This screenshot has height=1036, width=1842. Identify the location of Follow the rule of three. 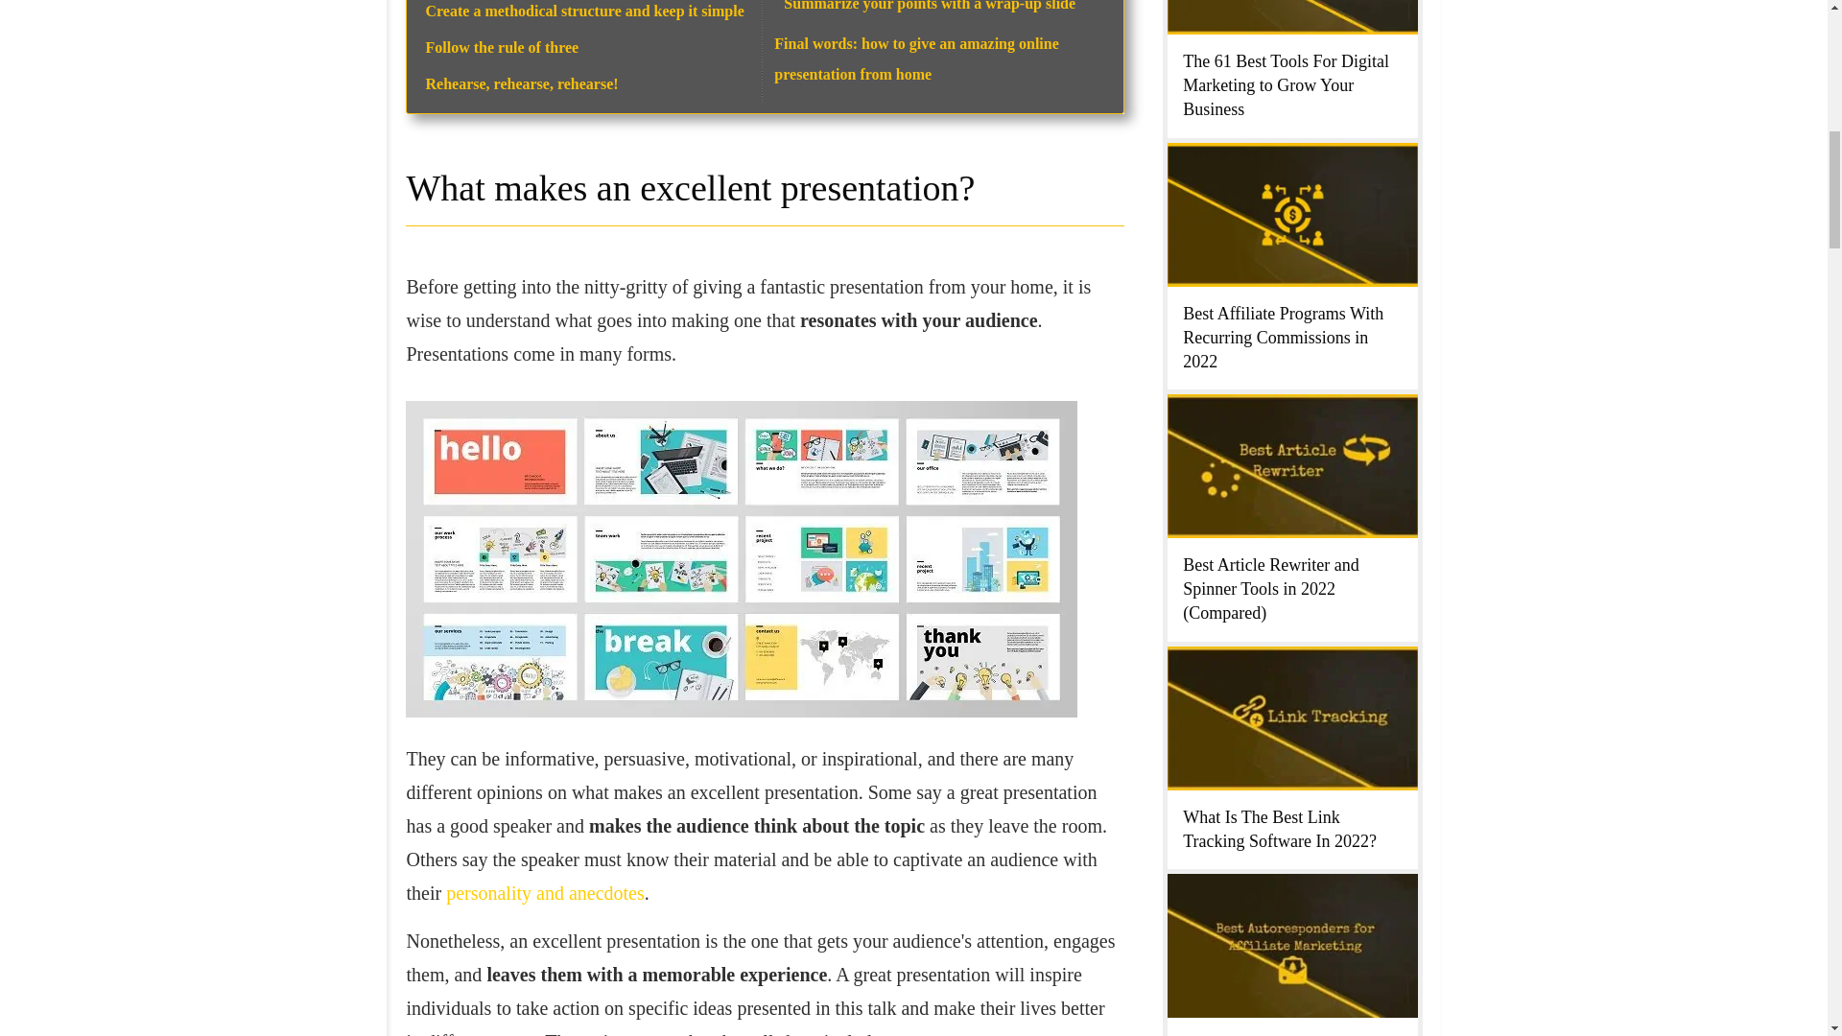
(503, 48).